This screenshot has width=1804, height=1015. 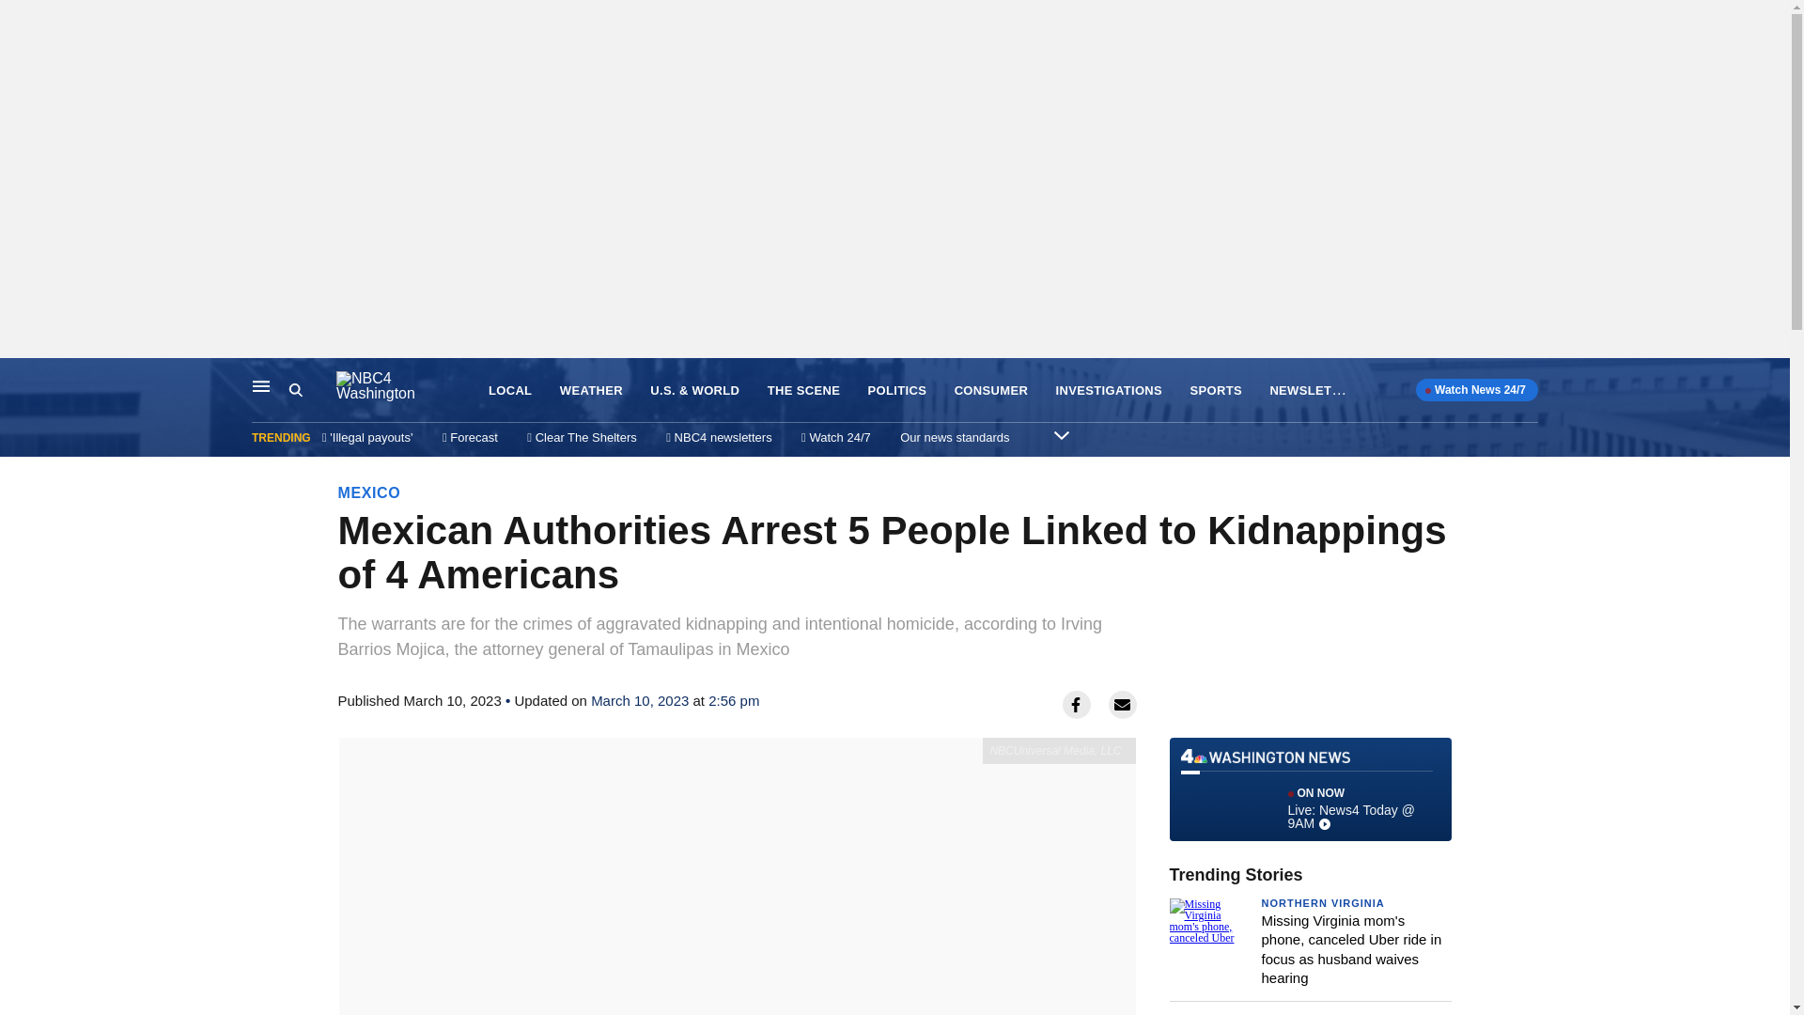 I want to click on Search, so click(x=295, y=390).